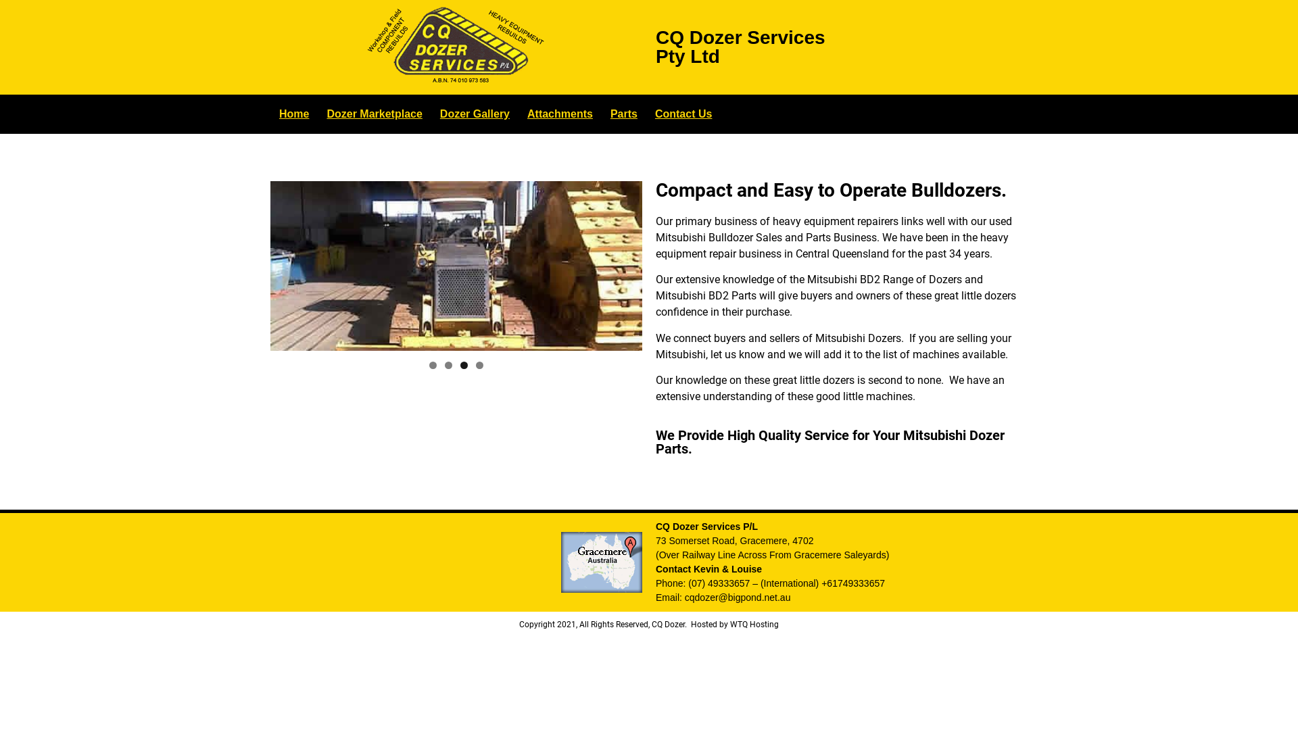 The width and height of the screenshot is (1298, 730). Describe the element at coordinates (560, 114) in the screenshot. I see `Attachments` at that location.